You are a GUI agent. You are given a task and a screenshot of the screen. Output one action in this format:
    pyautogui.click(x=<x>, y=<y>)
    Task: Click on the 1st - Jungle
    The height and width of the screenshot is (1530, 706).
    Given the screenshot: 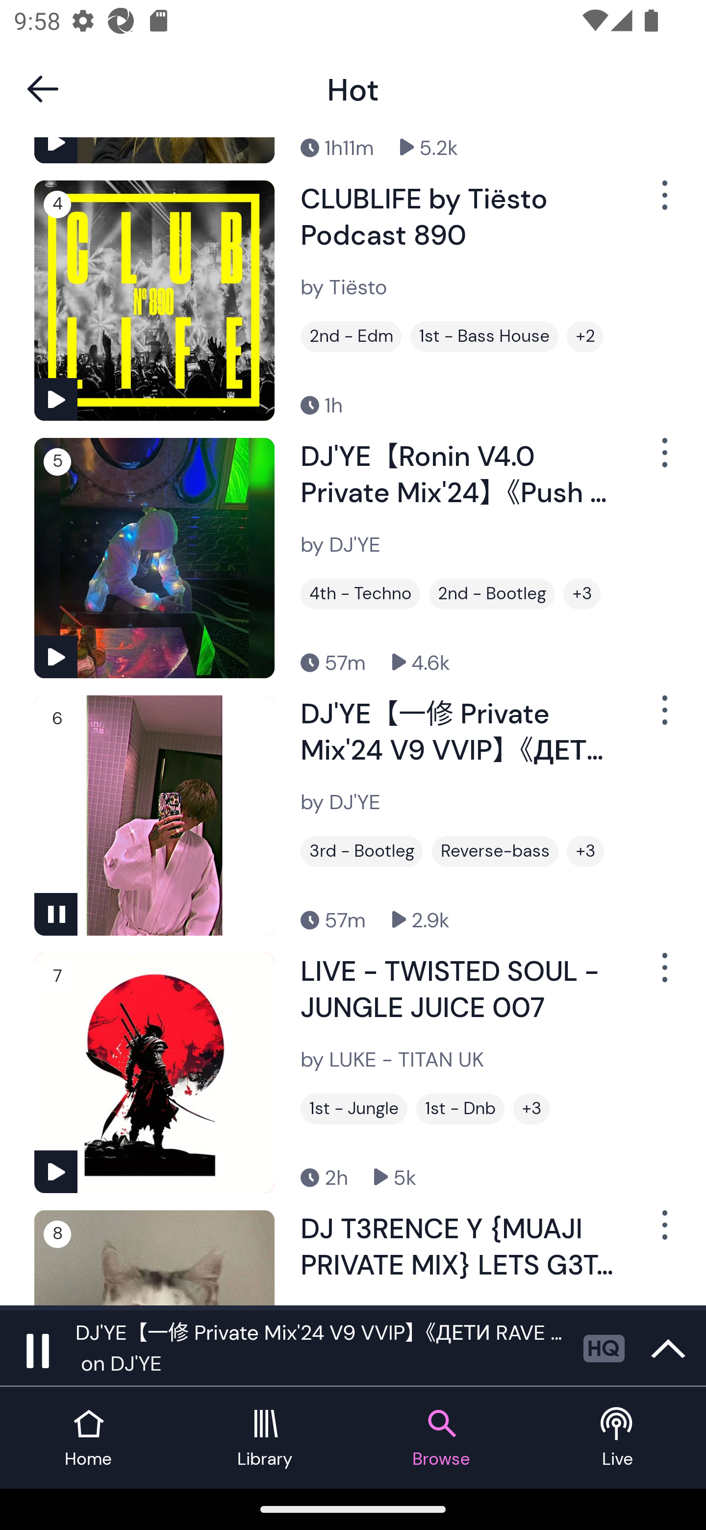 What is the action you would take?
    pyautogui.click(x=354, y=1109)
    